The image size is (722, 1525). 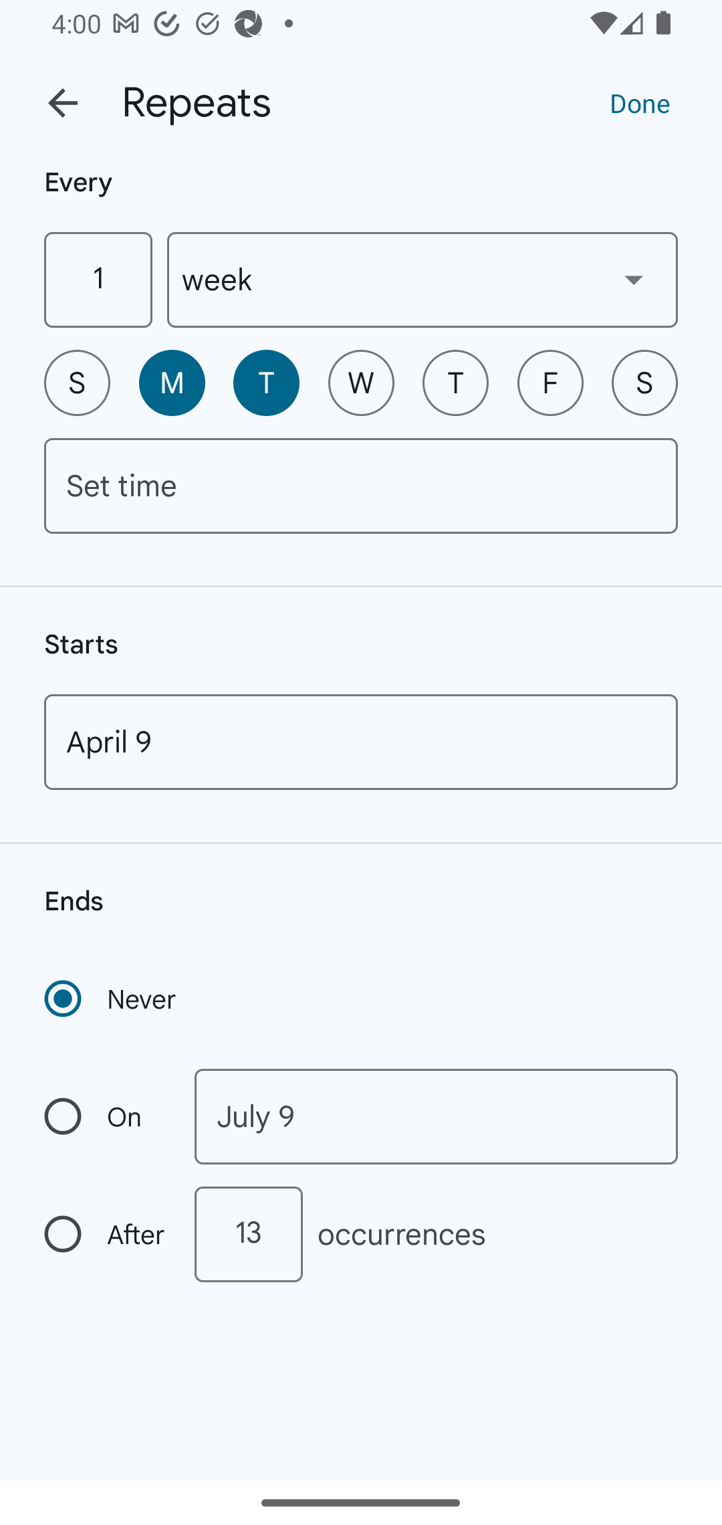 What do you see at coordinates (172, 383) in the screenshot?
I see `M Monday, selected` at bounding box center [172, 383].